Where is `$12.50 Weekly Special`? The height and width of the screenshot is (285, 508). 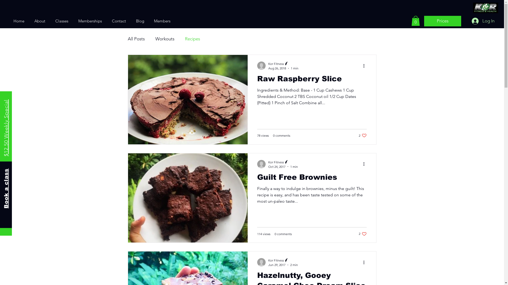 $12.50 Weekly Special is located at coordinates (31, 102).